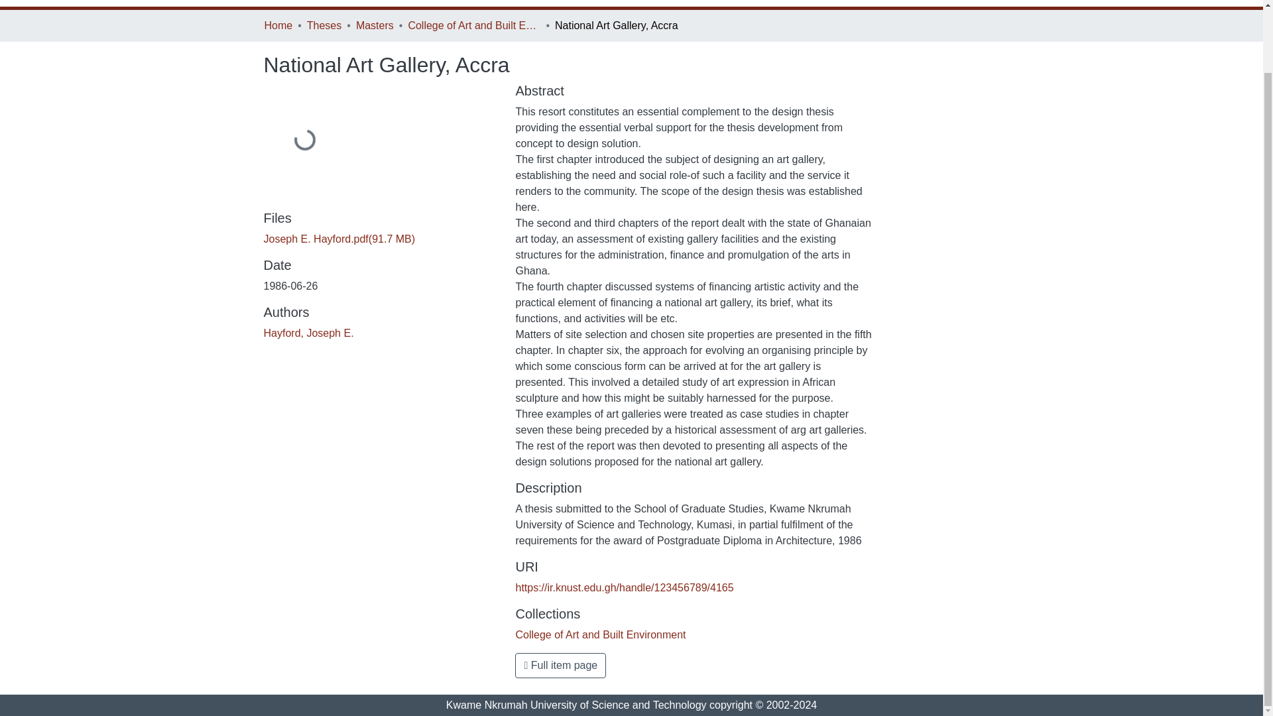 This screenshot has width=1273, height=716. I want to click on College of Art and Built Environment, so click(601, 634).